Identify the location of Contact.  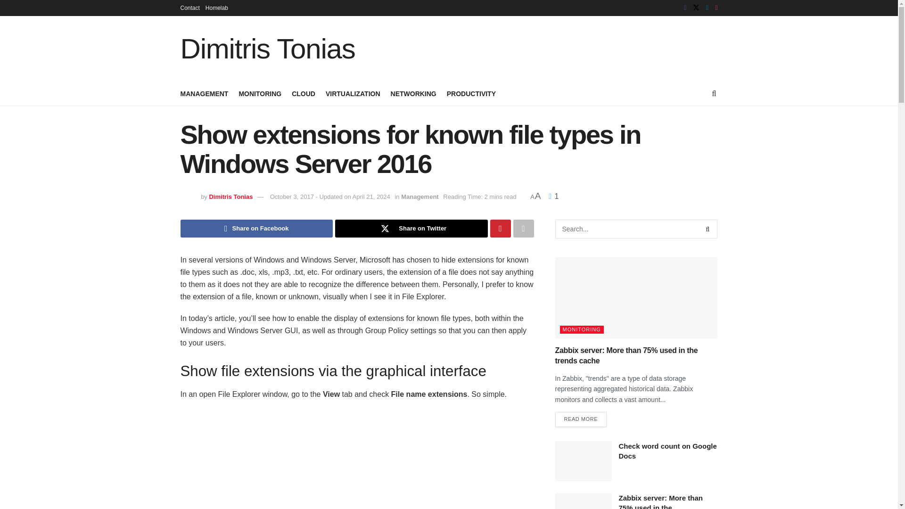
(189, 8).